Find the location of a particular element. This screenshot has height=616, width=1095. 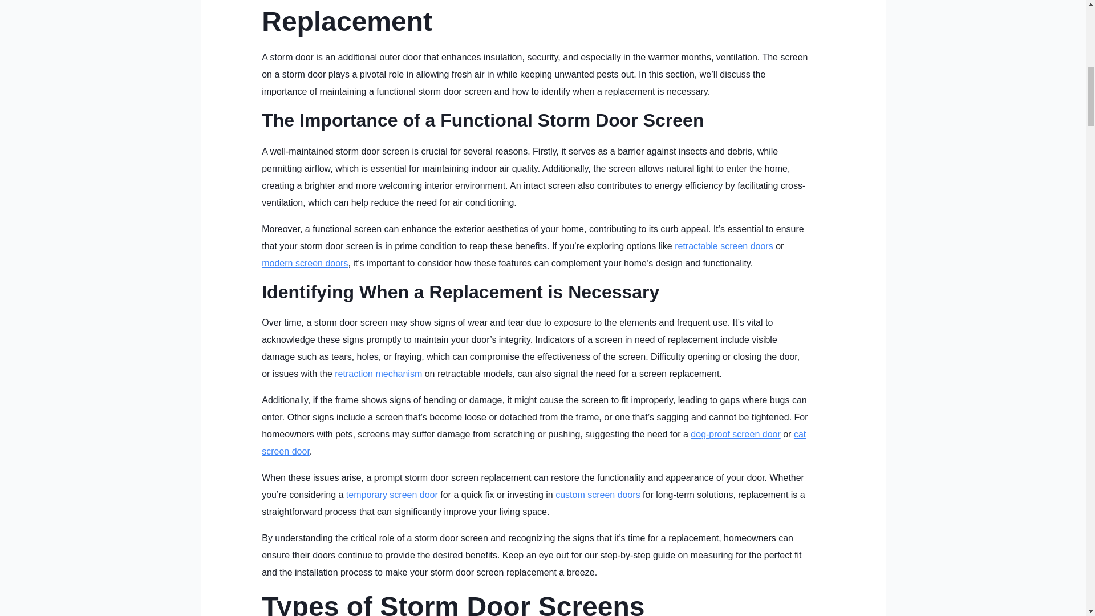

temporary screen door is located at coordinates (392, 494).